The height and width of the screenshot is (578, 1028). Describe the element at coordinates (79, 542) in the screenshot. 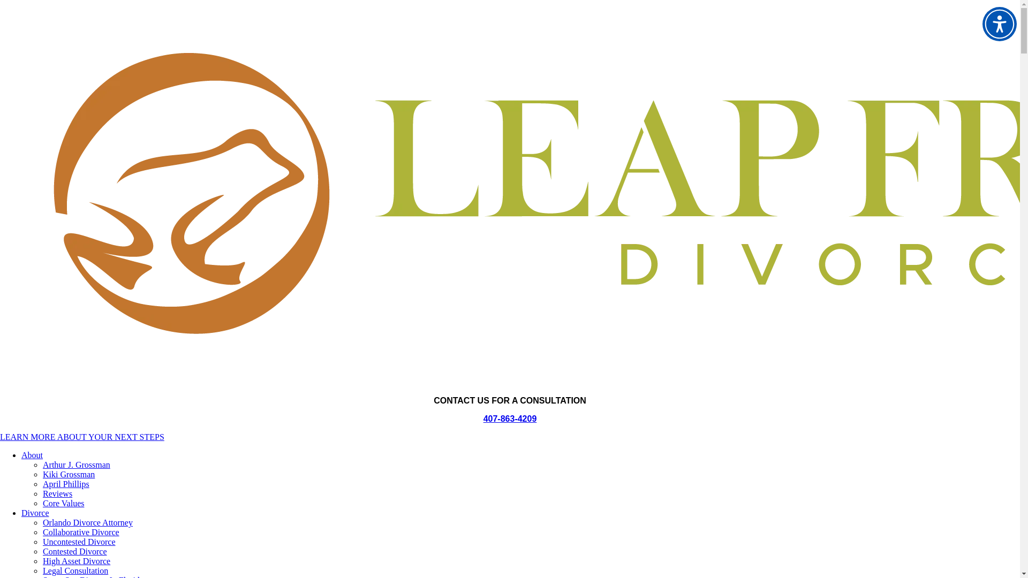

I see `Uncontested Divorce` at that location.